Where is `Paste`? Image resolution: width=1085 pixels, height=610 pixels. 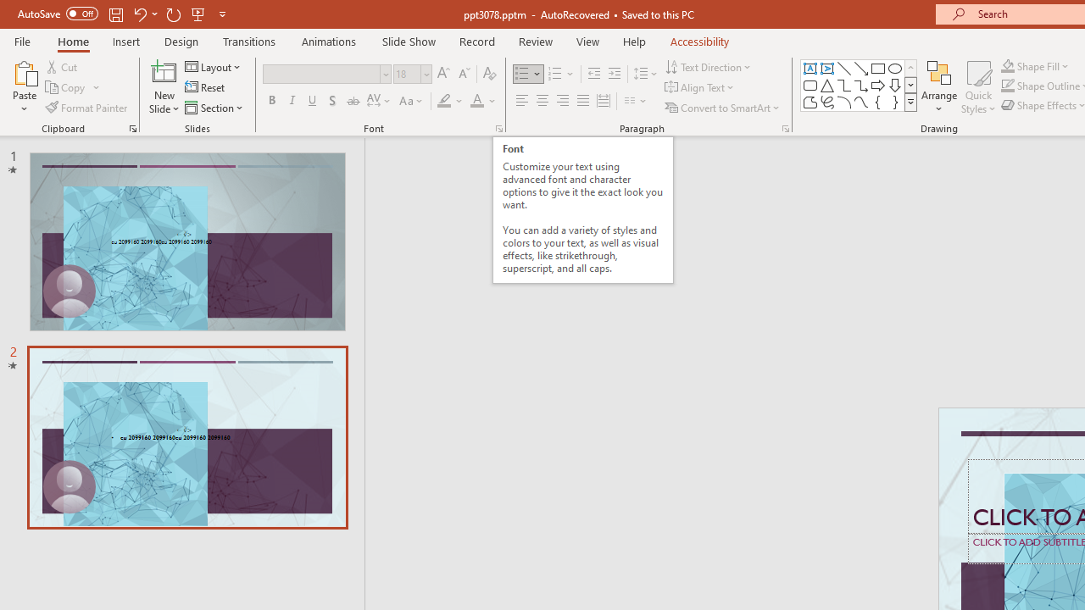
Paste is located at coordinates (24, 71).